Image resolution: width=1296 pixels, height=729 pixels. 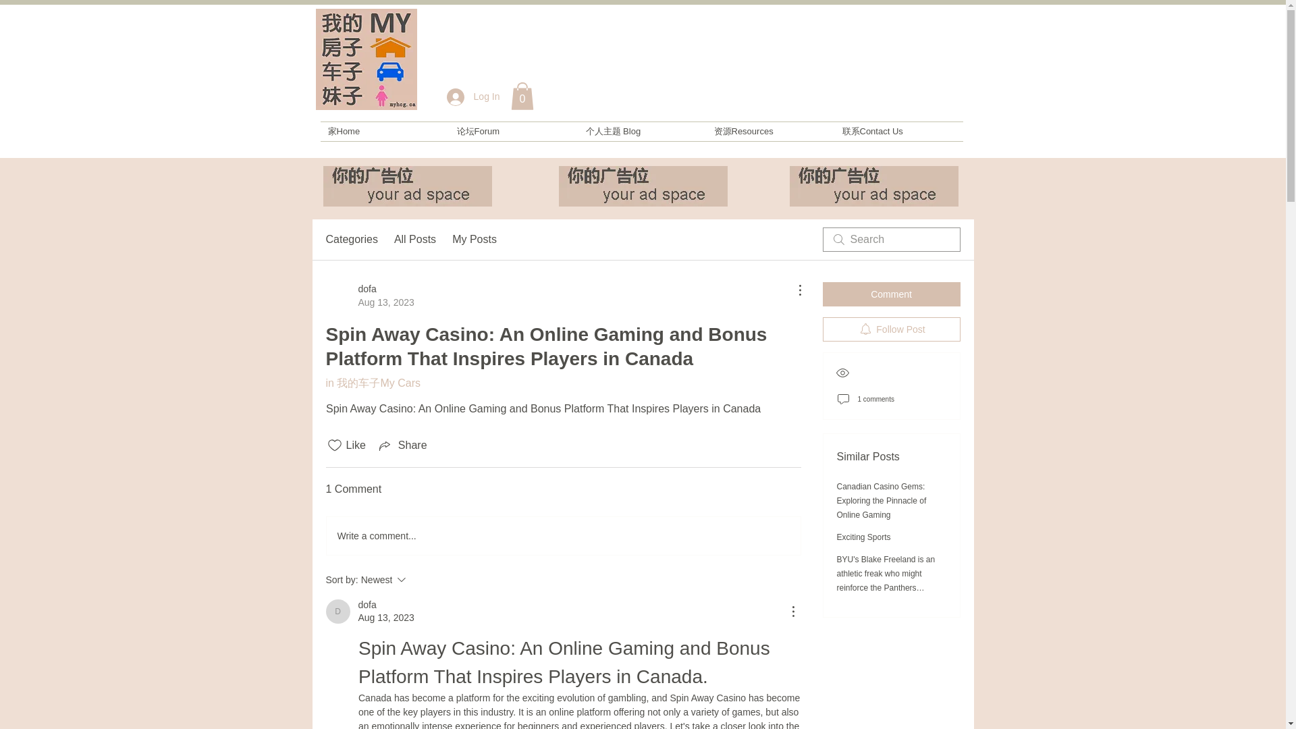 I want to click on 0, so click(x=351, y=240).